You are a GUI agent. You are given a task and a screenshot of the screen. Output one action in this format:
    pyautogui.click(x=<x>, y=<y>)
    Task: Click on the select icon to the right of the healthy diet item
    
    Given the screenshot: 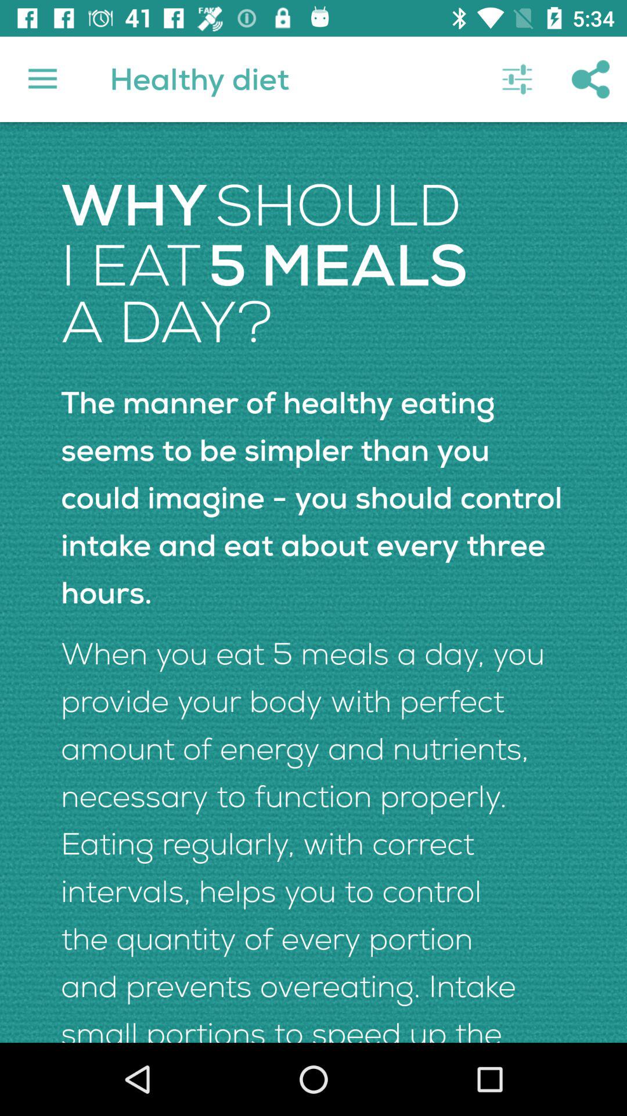 What is the action you would take?
    pyautogui.click(x=517, y=79)
    